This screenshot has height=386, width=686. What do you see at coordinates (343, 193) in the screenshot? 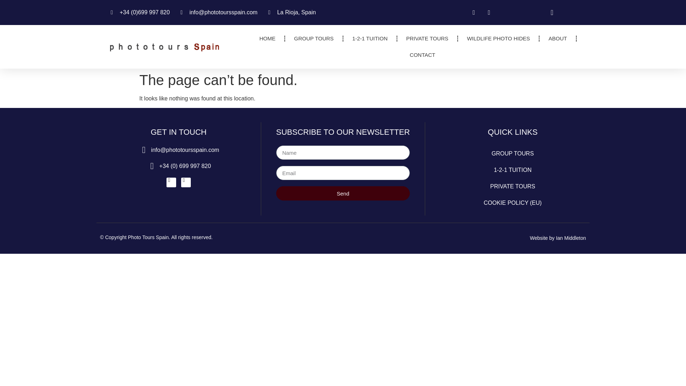
I see `Send` at bounding box center [343, 193].